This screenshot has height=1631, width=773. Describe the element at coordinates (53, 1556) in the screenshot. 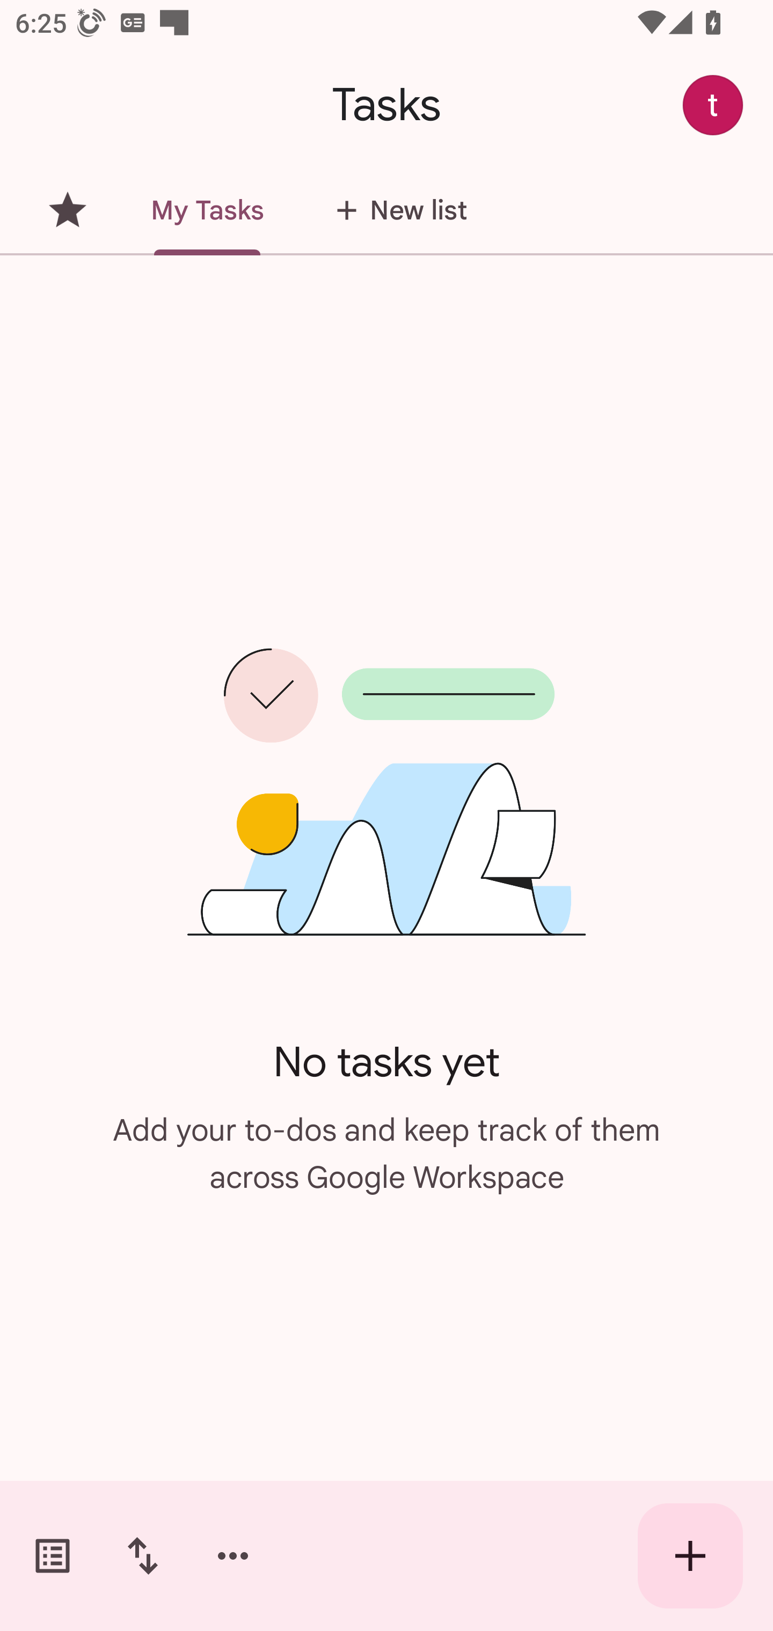

I see `Switch task lists` at that location.